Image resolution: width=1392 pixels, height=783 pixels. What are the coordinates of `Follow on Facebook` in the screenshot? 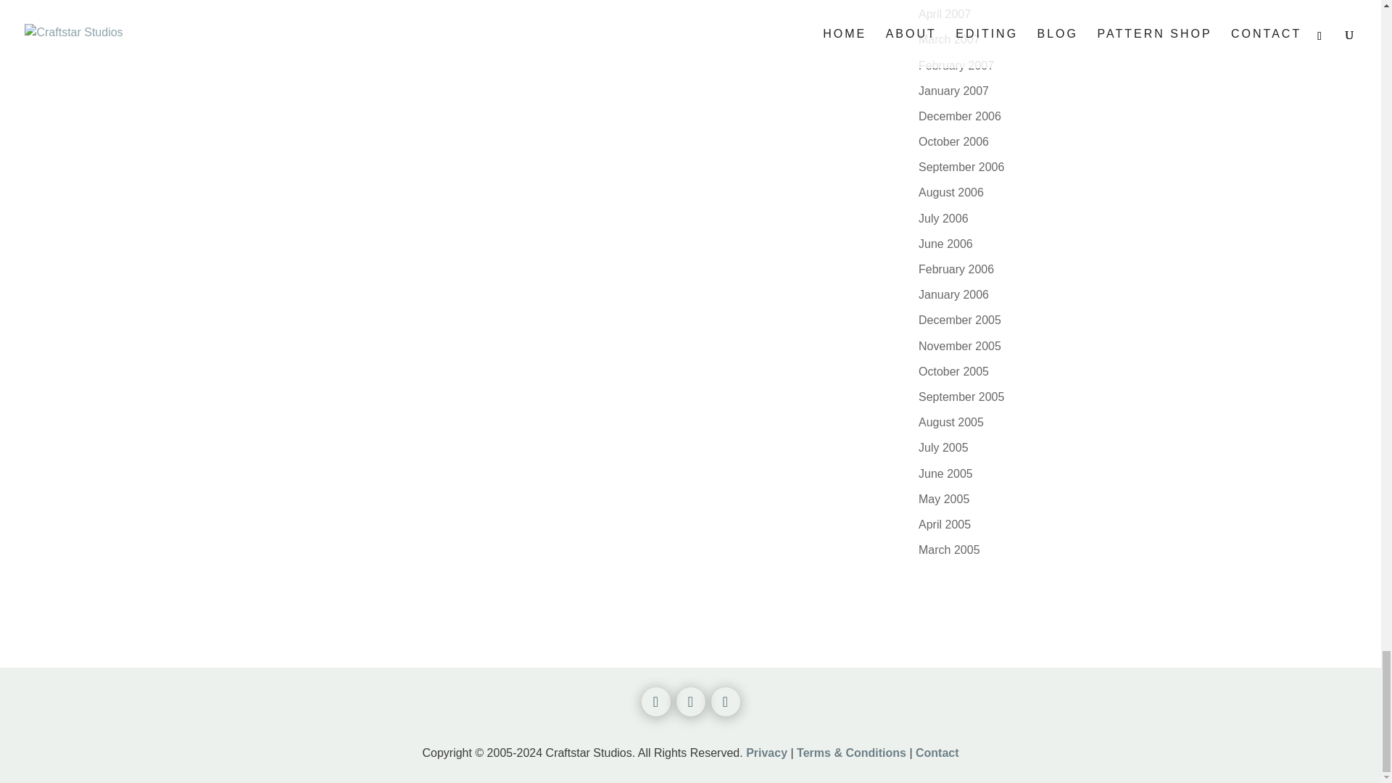 It's located at (655, 702).